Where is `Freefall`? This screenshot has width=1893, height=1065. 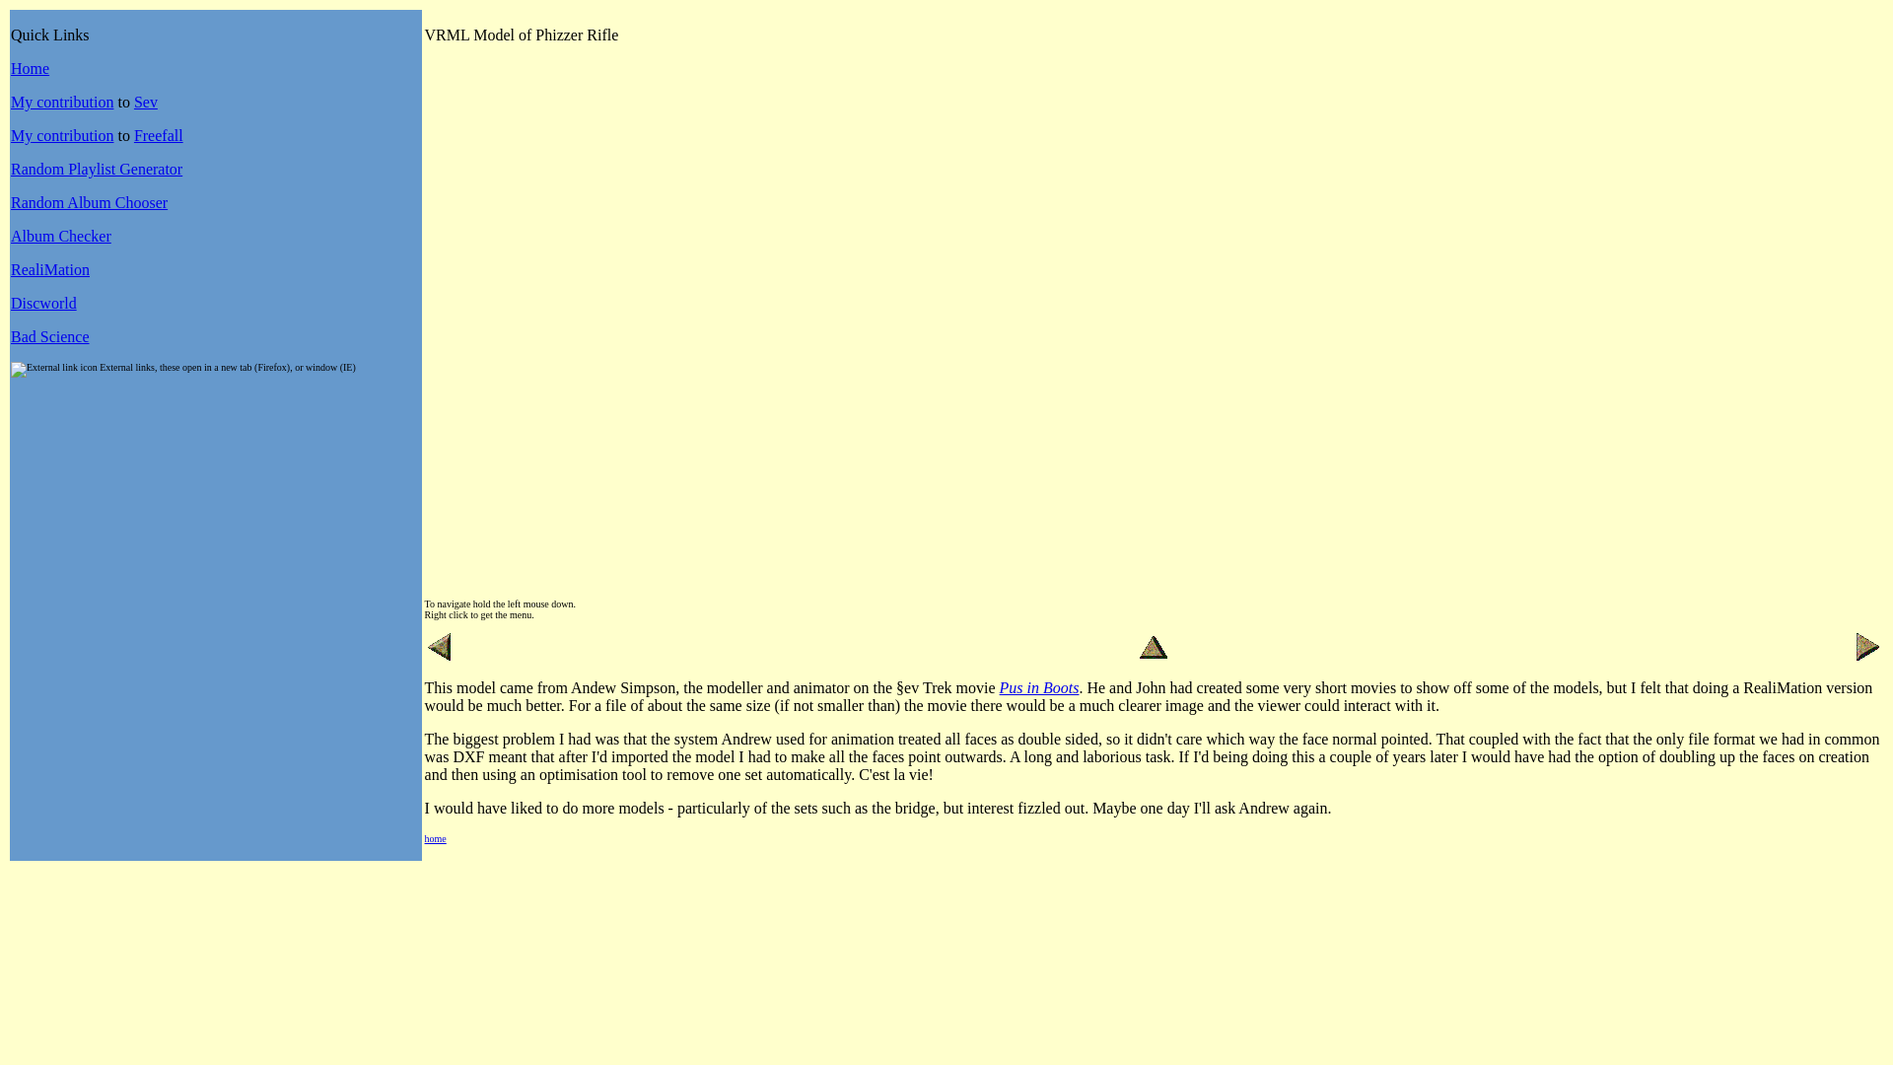
Freefall is located at coordinates (159, 134).